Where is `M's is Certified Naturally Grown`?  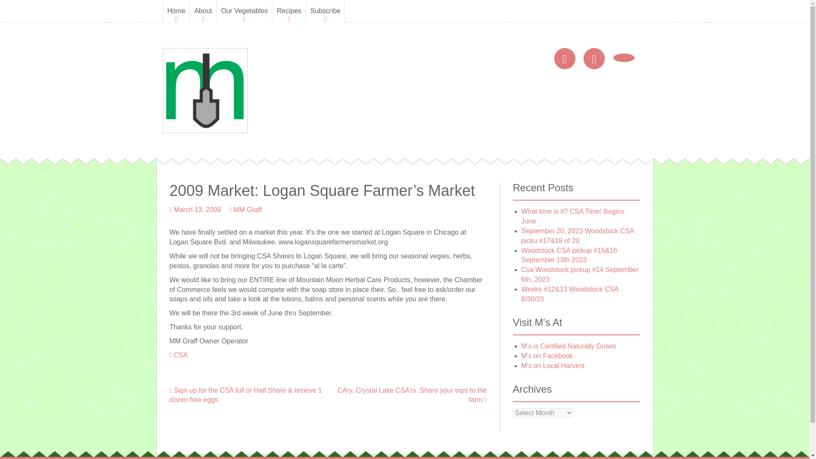 M's is Certified Naturally Grown is located at coordinates (569, 346).